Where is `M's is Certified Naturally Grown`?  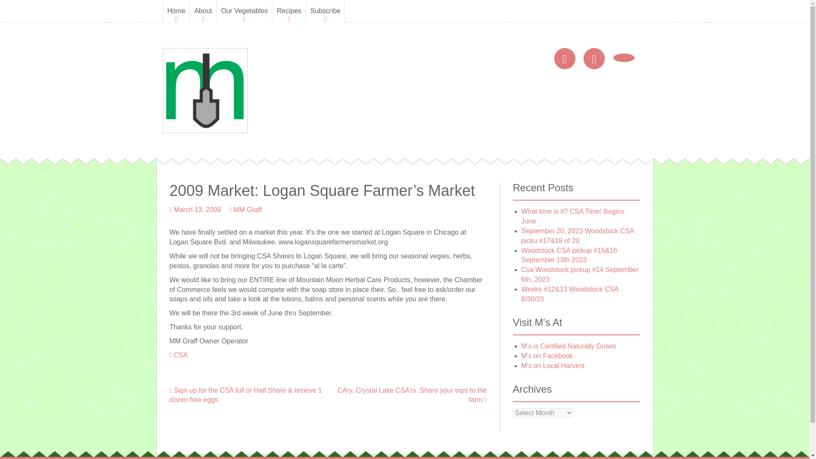 M's is Certified Naturally Grown is located at coordinates (569, 346).